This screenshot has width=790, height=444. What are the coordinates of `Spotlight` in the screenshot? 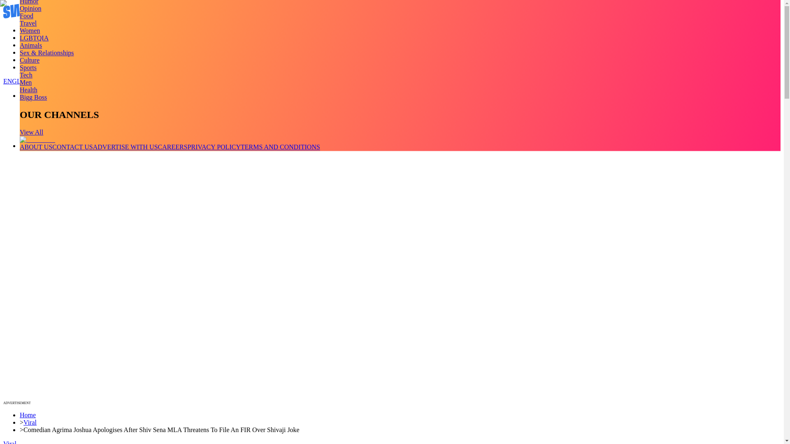 It's located at (32, 67).